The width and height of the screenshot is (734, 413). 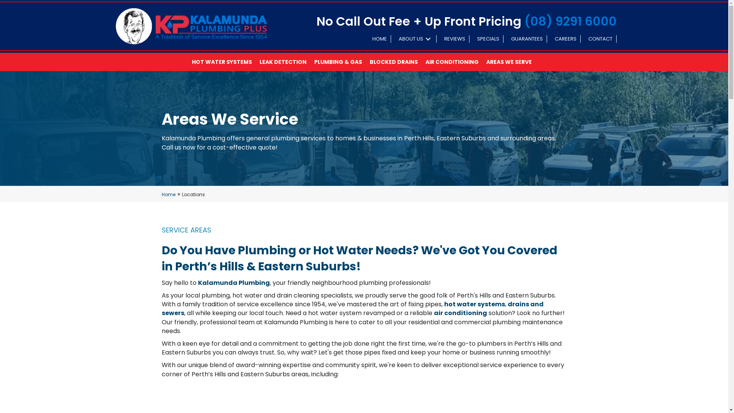 What do you see at coordinates (380, 39) in the screenshot?
I see `HOME` at bounding box center [380, 39].